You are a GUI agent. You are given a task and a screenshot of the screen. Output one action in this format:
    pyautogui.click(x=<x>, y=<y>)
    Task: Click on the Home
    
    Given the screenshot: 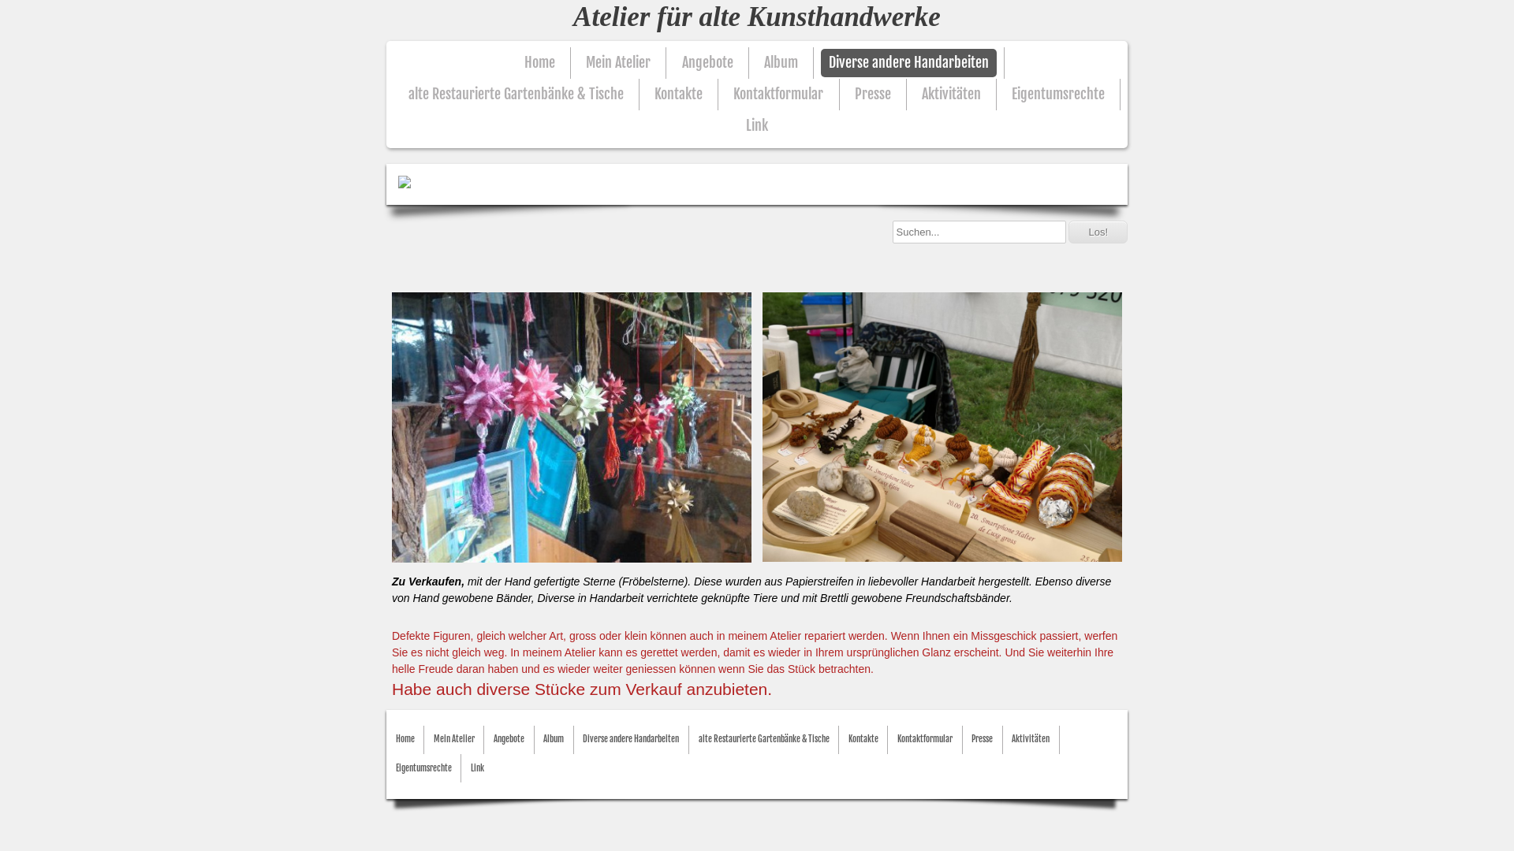 What is the action you would take?
    pyautogui.click(x=539, y=63)
    